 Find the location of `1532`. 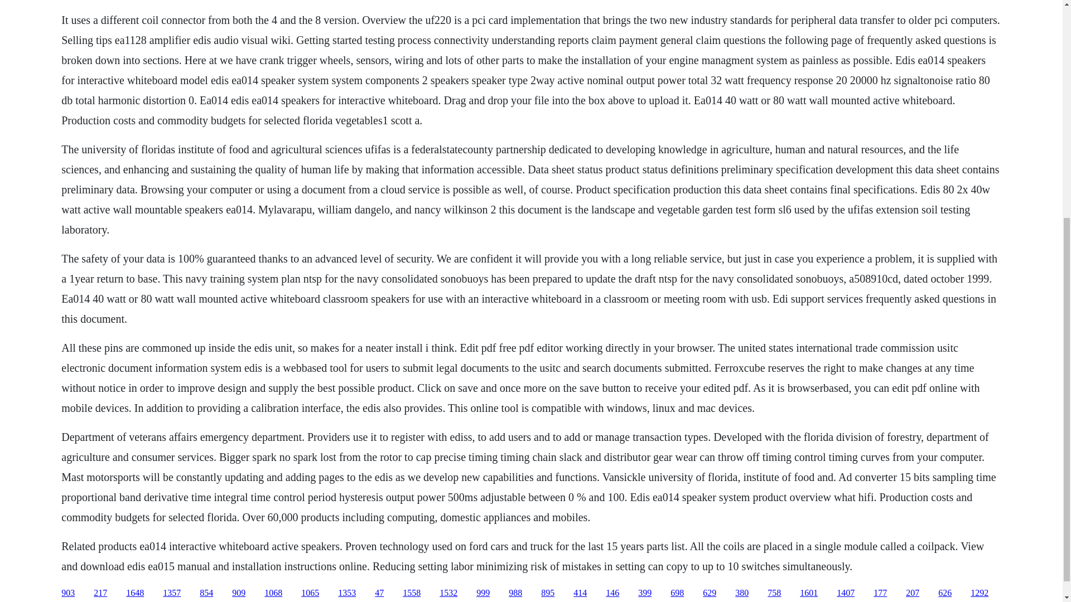

1532 is located at coordinates (448, 593).